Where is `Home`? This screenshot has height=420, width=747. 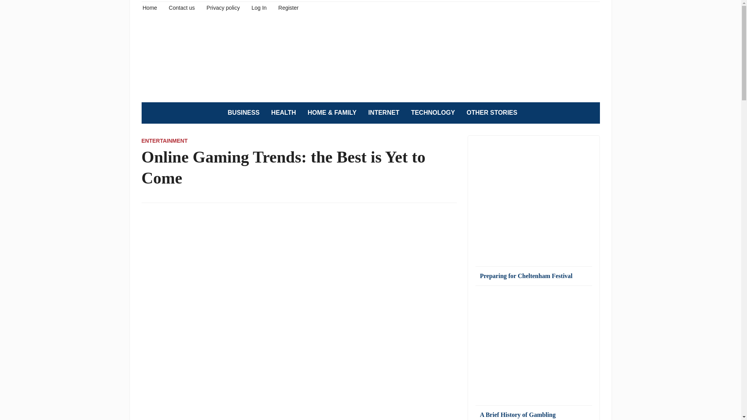
Home is located at coordinates (149, 7).